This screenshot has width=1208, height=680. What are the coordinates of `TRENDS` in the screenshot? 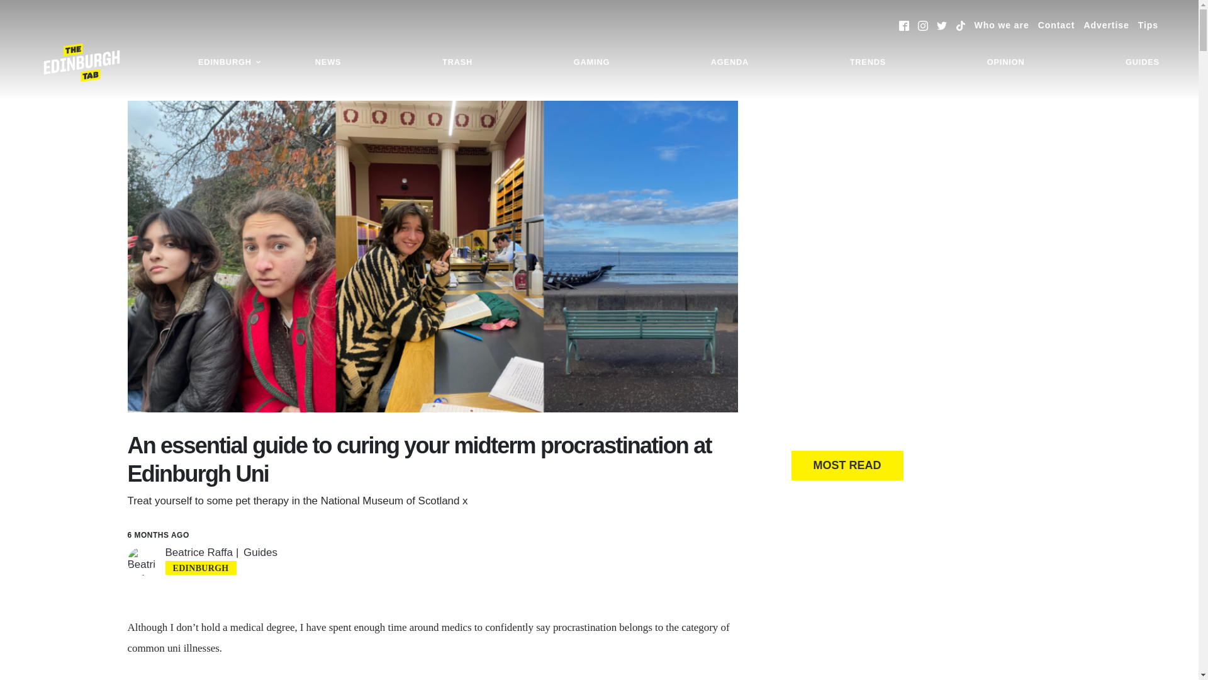 It's located at (868, 62).